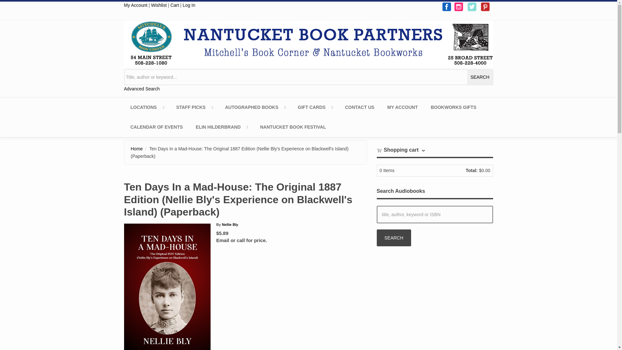  Describe the element at coordinates (146, 107) in the screenshot. I see `LOCATIONS` at that location.